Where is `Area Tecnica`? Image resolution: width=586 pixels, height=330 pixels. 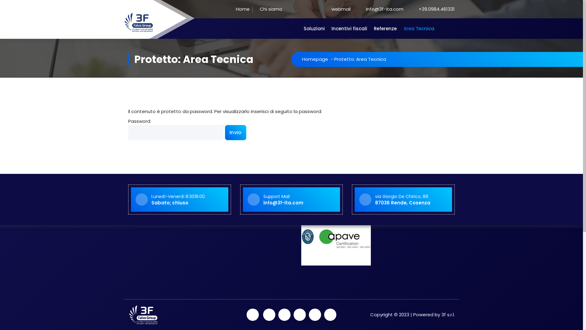
Area Tecnica is located at coordinates (419, 29).